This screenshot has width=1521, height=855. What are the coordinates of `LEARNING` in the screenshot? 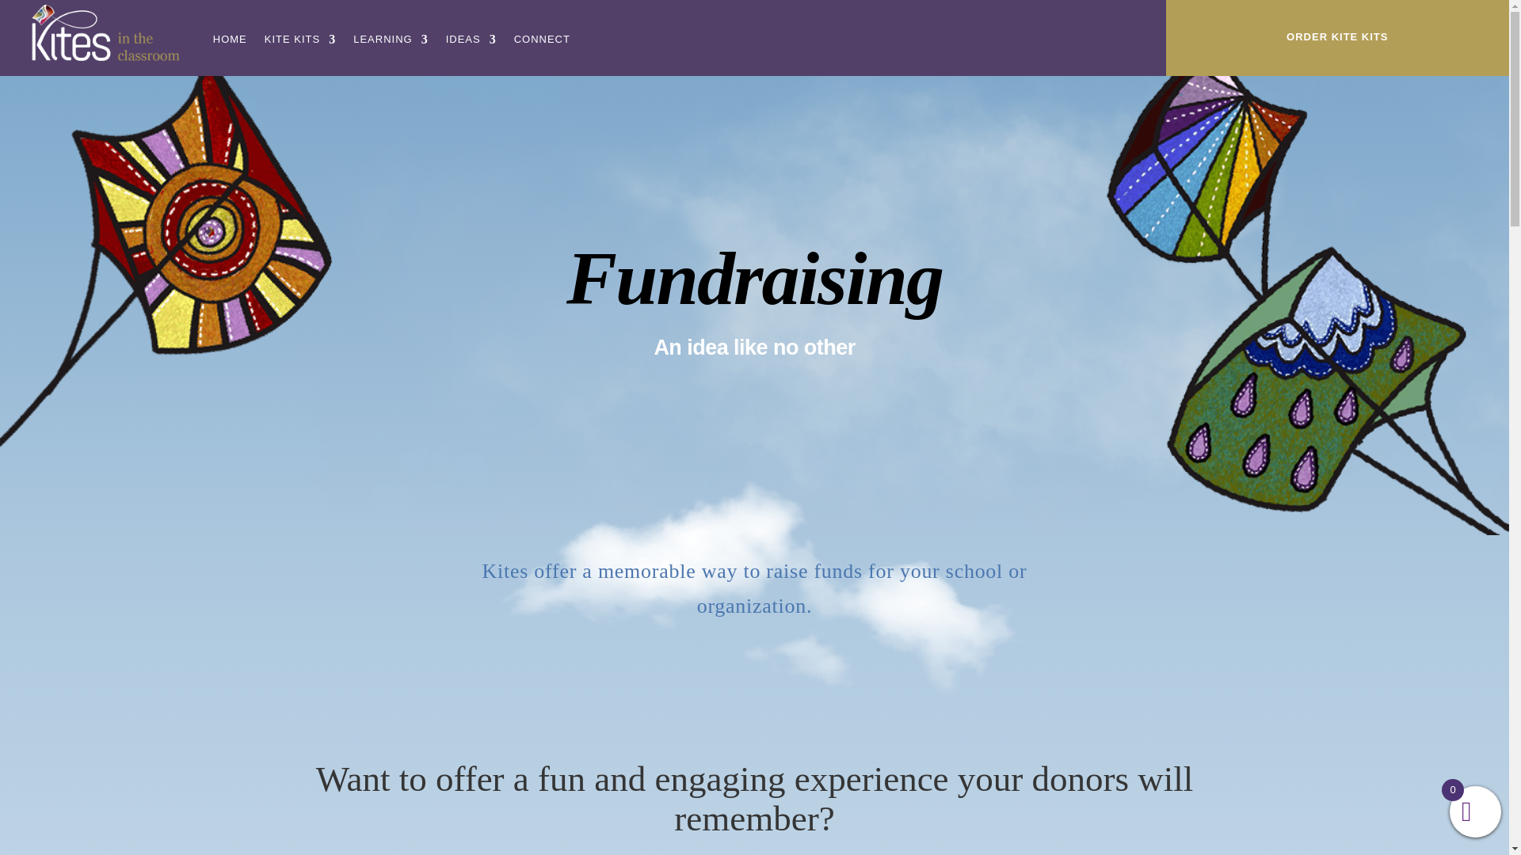 It's located at (390, 40).